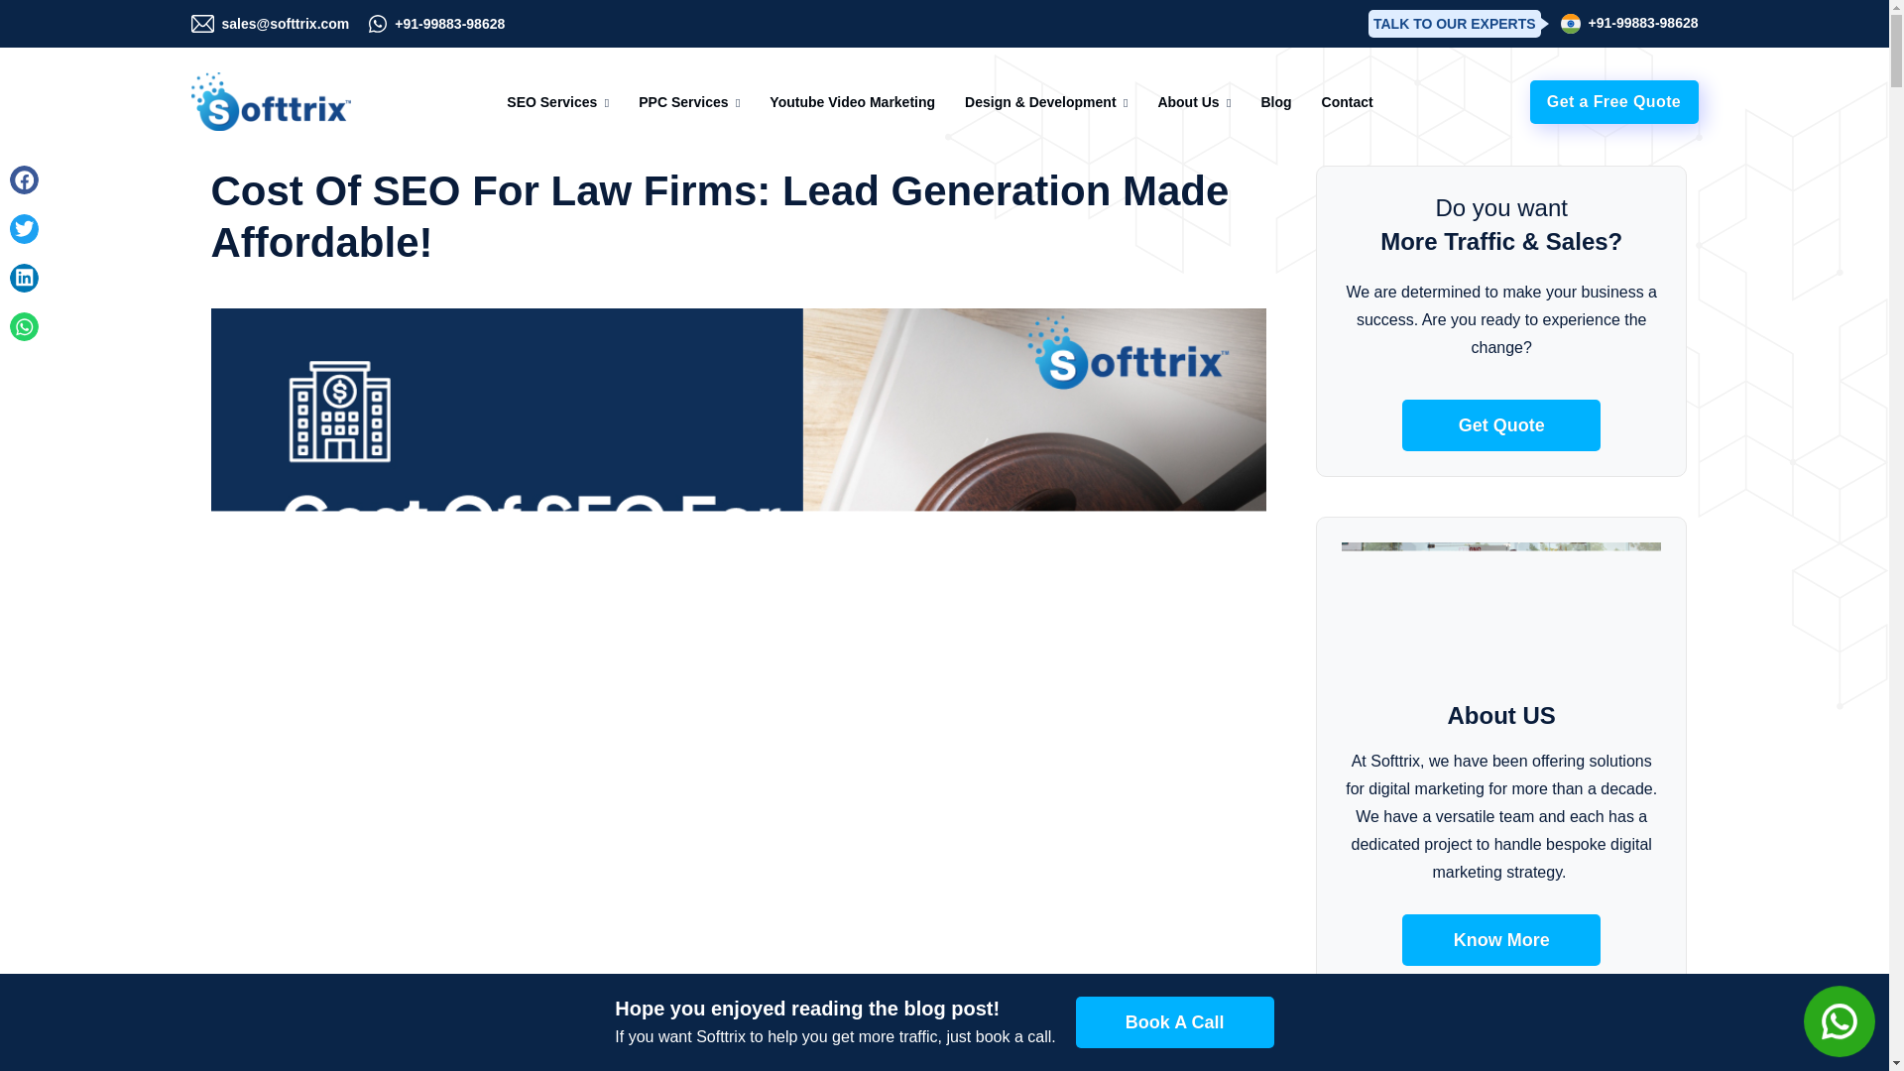  Describe the element at coordinates (240, 1016) in the screenshot. I see `Gary` at that location.